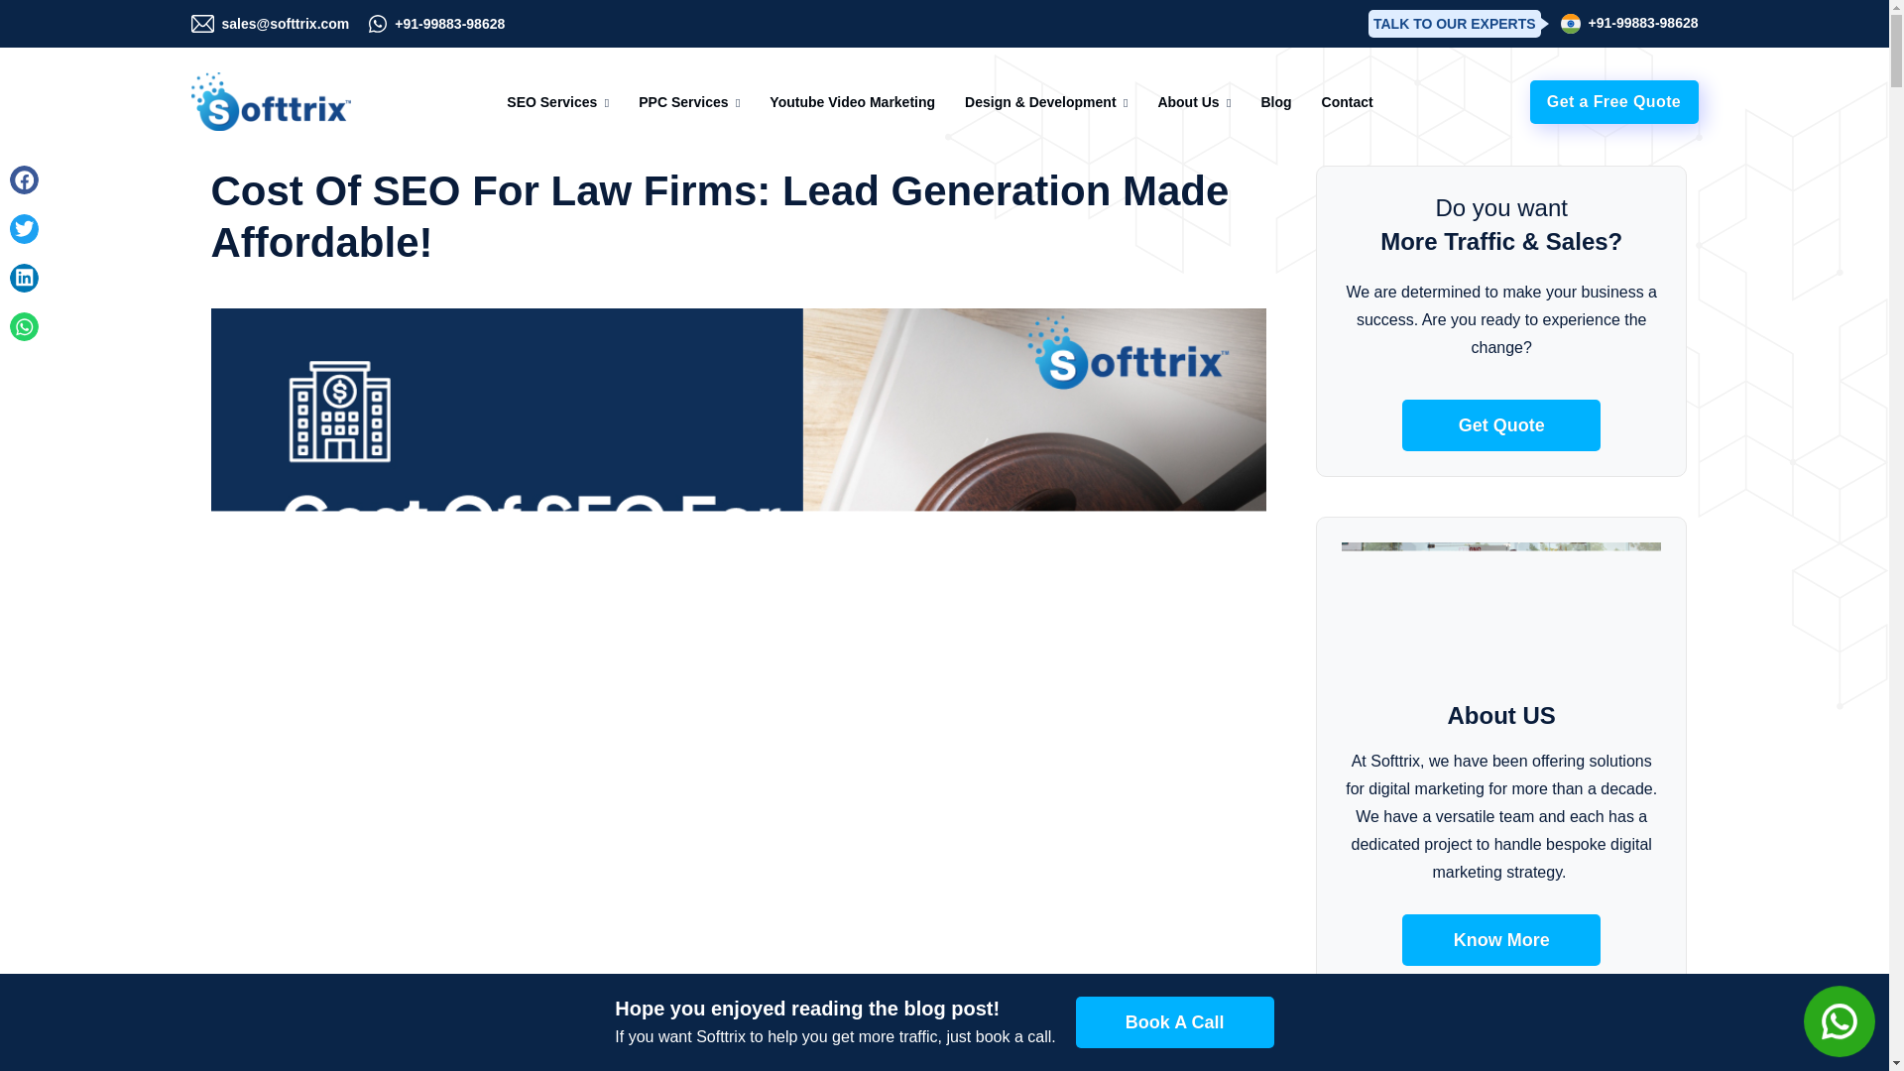  Describe the element at coordinates (240, 1016) in the screenshot. I see `Gary` at that location.